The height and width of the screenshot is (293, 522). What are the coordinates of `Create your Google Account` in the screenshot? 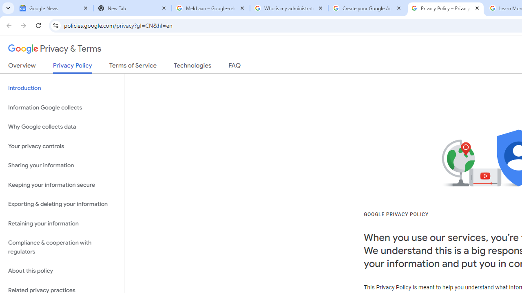 It's located at (367, 8).